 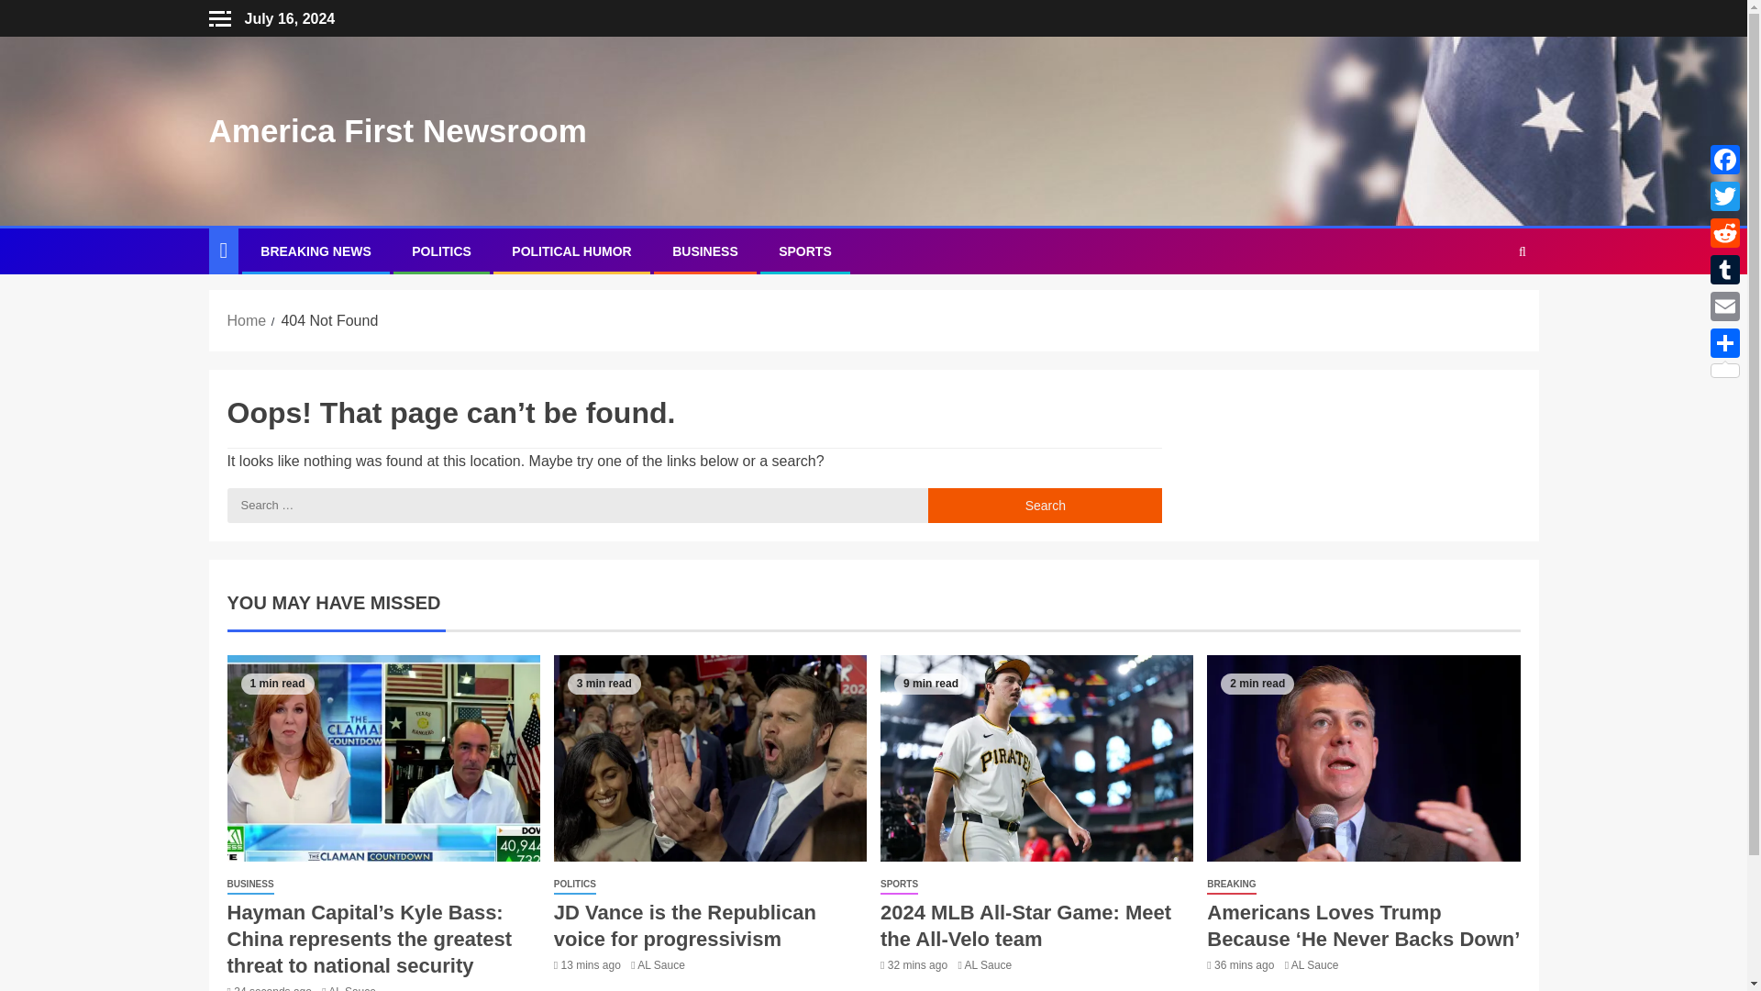 What do you see at coordinates (575, 885) in the screenshot?
I see `POLITICS` at bounding box center [575, 885].